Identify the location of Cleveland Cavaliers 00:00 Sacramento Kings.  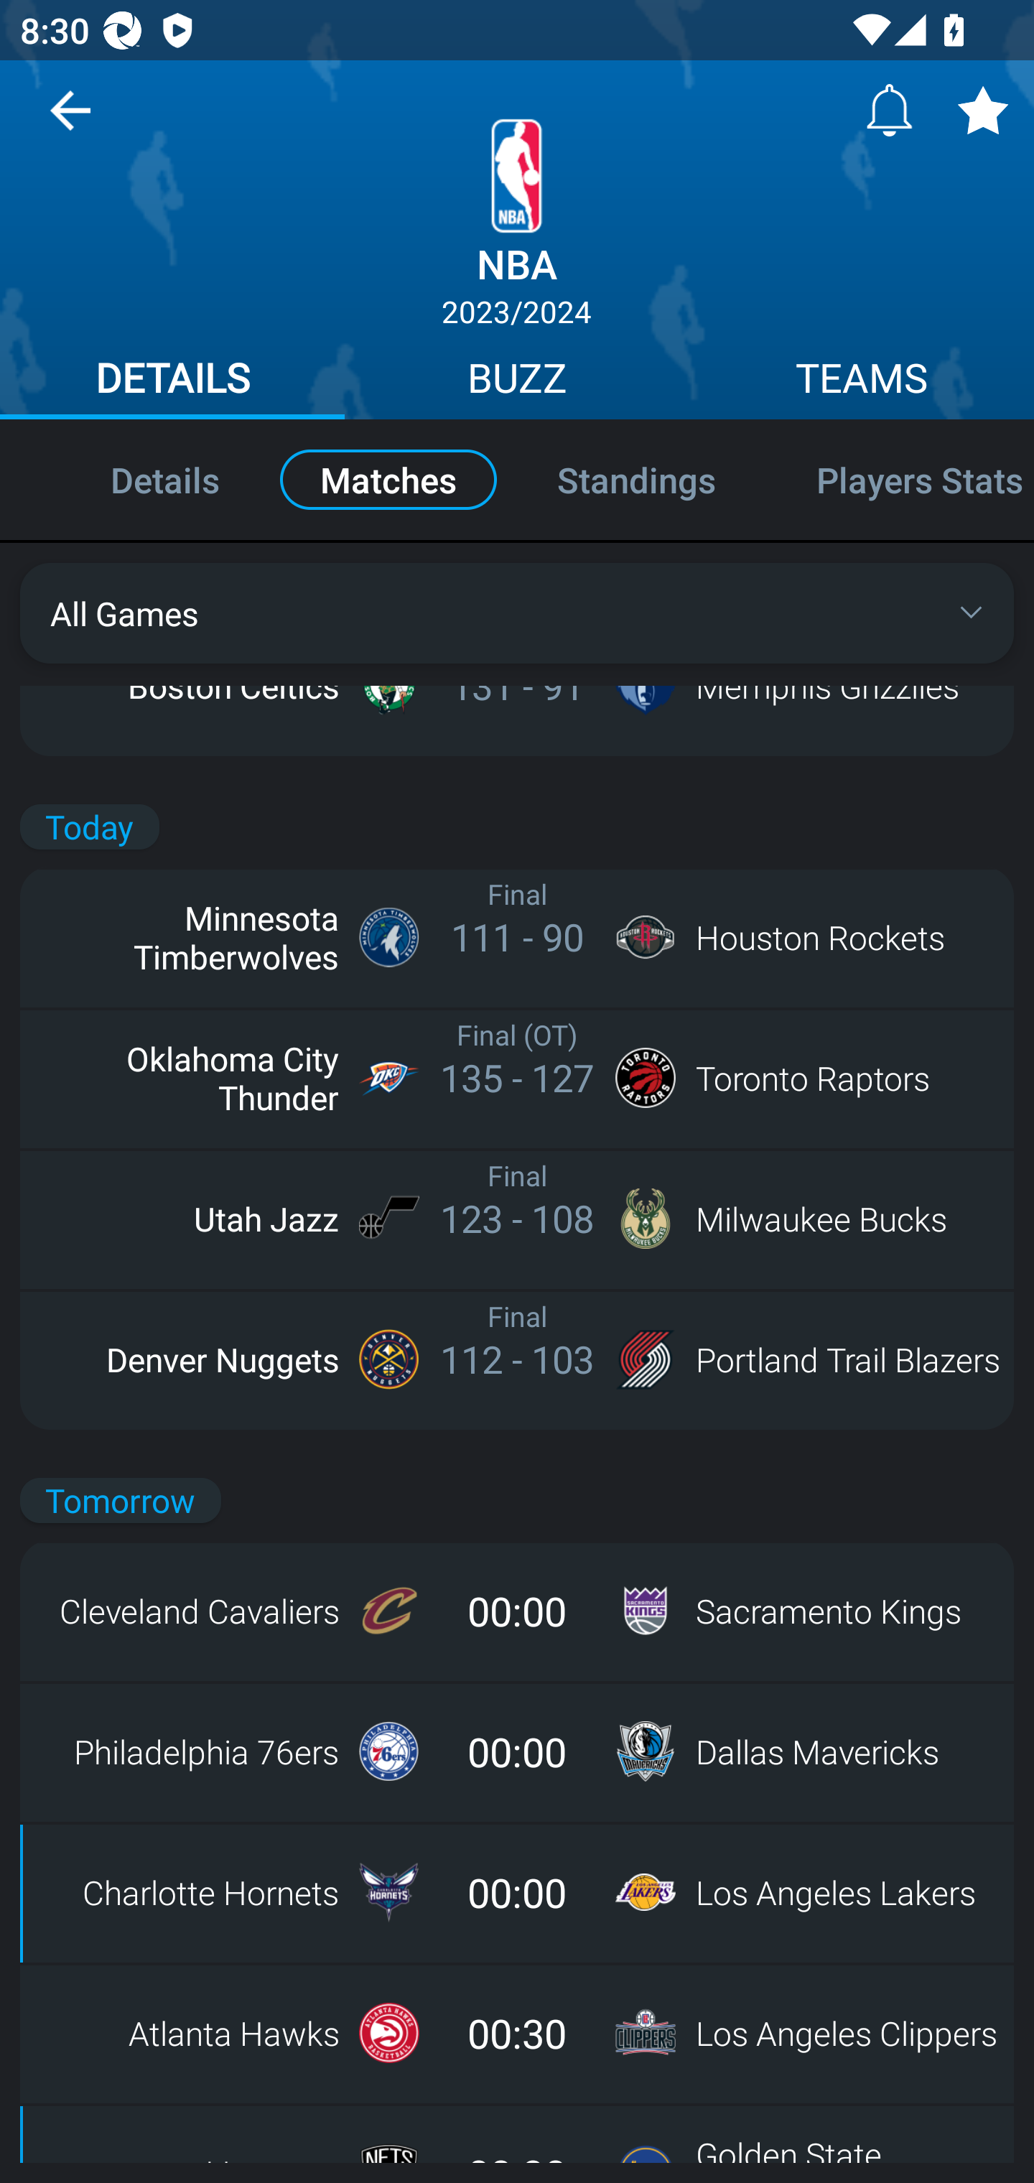
(517, 1611).